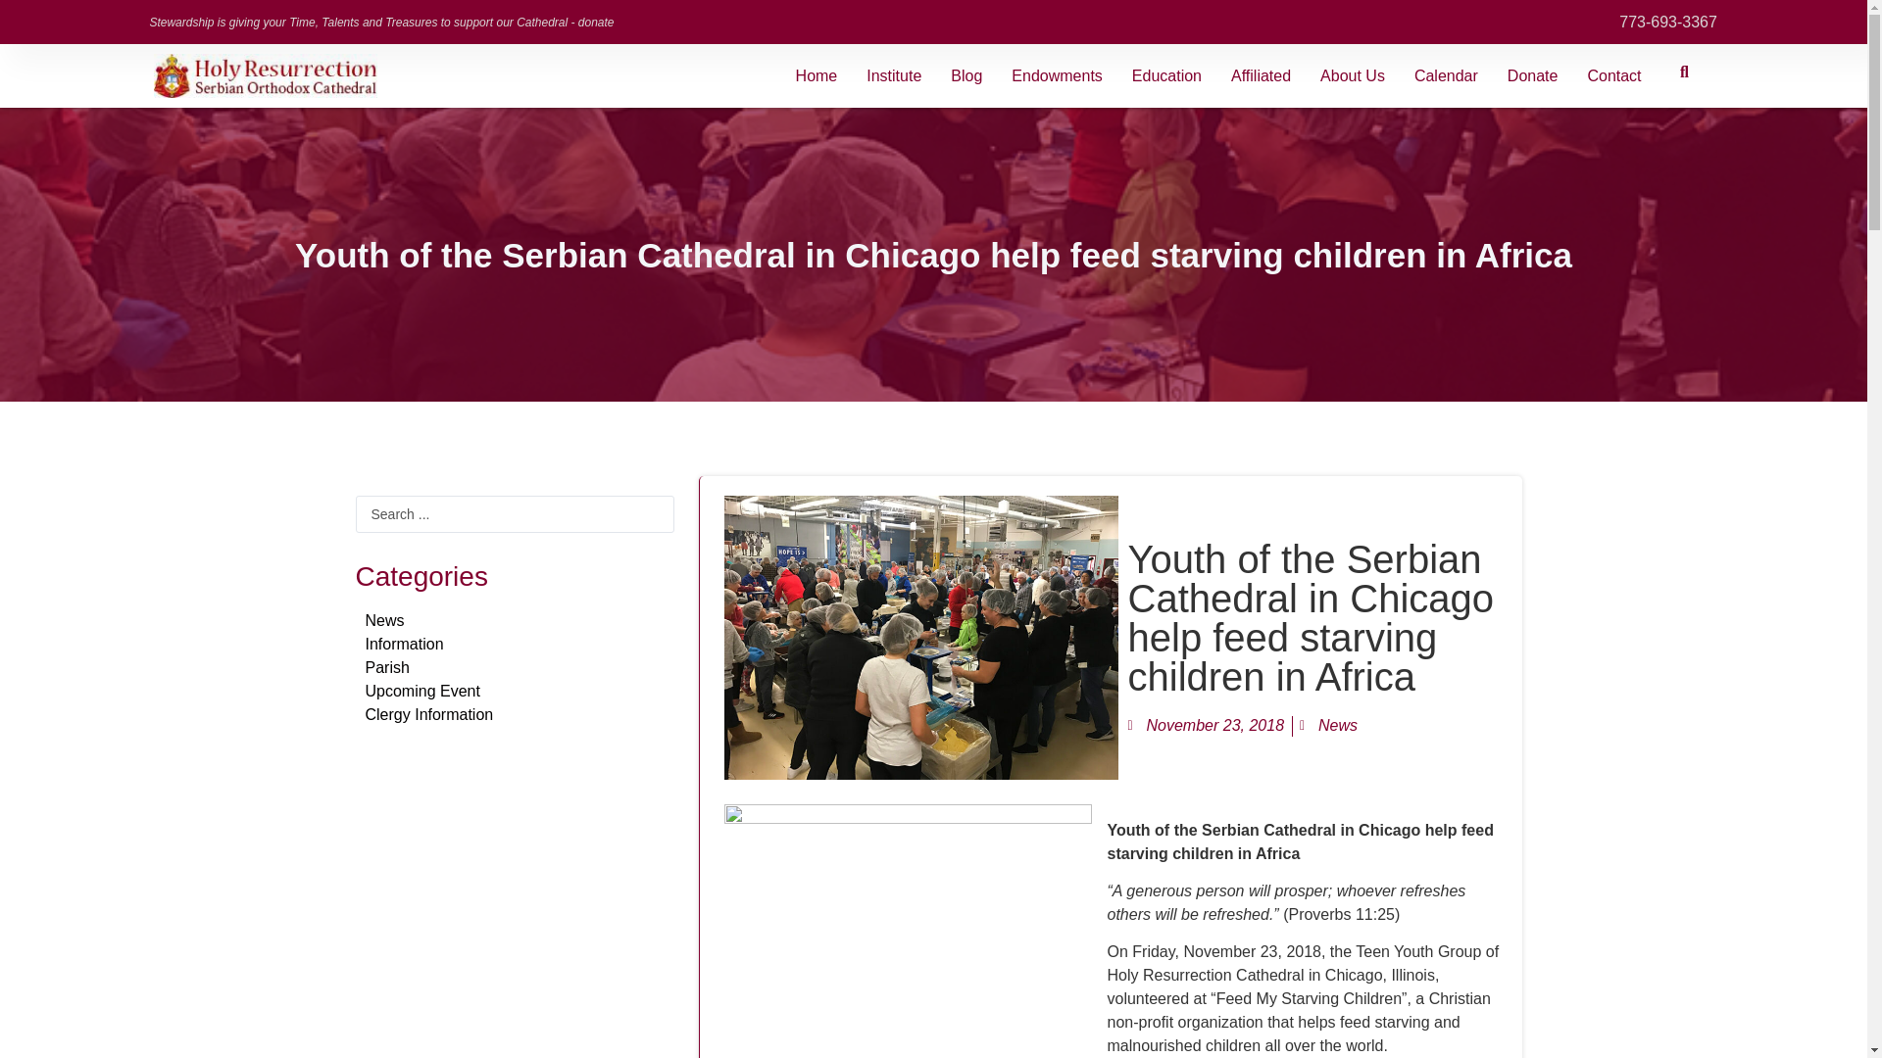 The width and height of the screenshot is (1882, 1058). Describe the element at coordinates (429, 714) in the screenshot. I see `Clergy Information` at that location.